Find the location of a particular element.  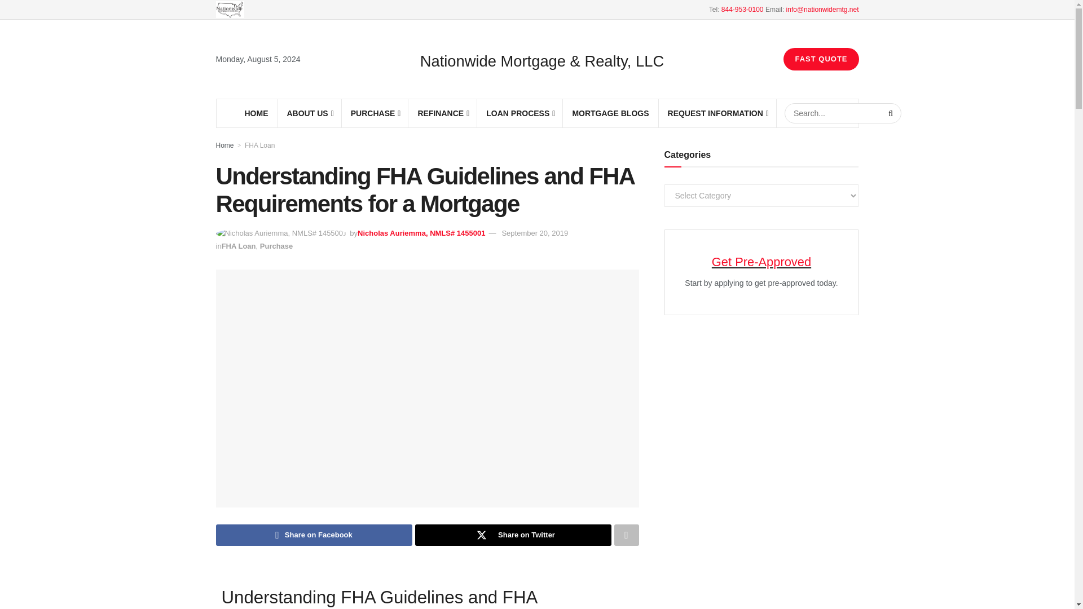

REQUEST INFORMATION is located at coordinates (717, 113).